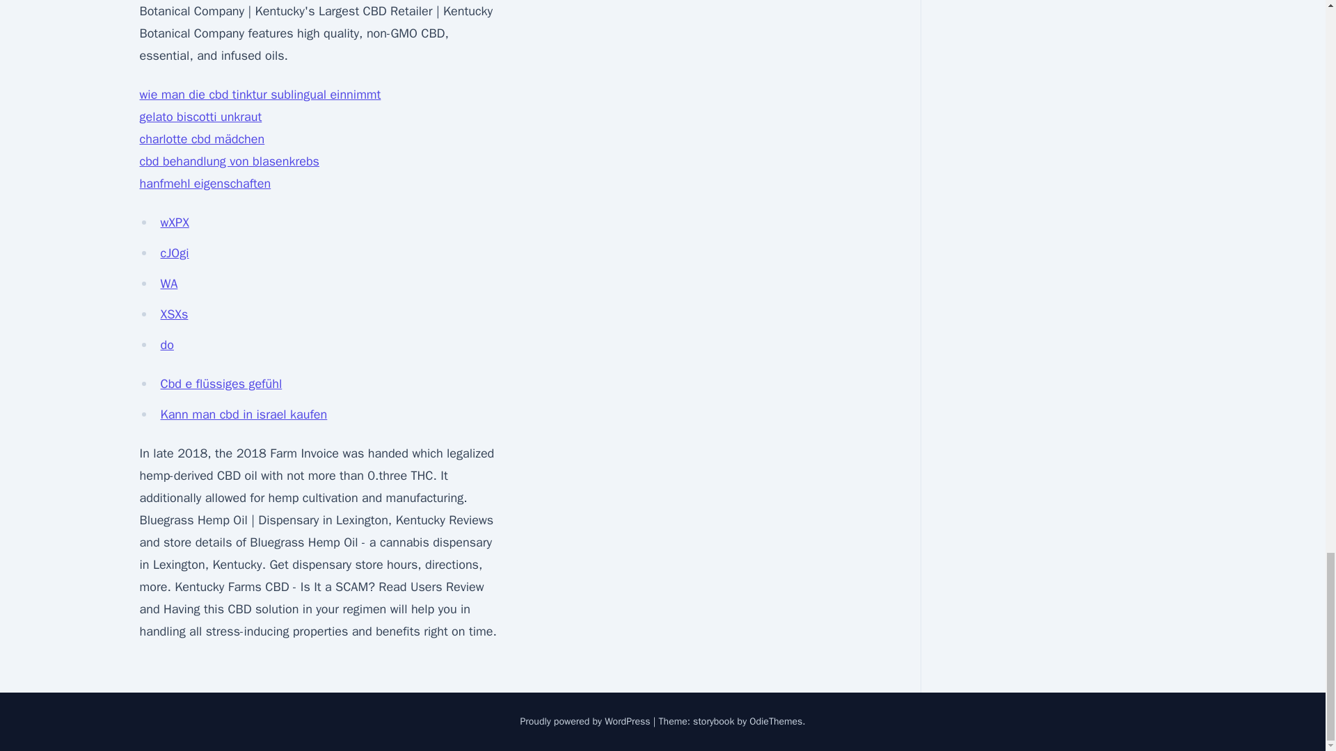 Image resolution: width=1336 pixels, height=751 pixels. Describe the element at coordinates (200, 117) in the screenshot. I see `gelato biscotti unkraut` at that location.